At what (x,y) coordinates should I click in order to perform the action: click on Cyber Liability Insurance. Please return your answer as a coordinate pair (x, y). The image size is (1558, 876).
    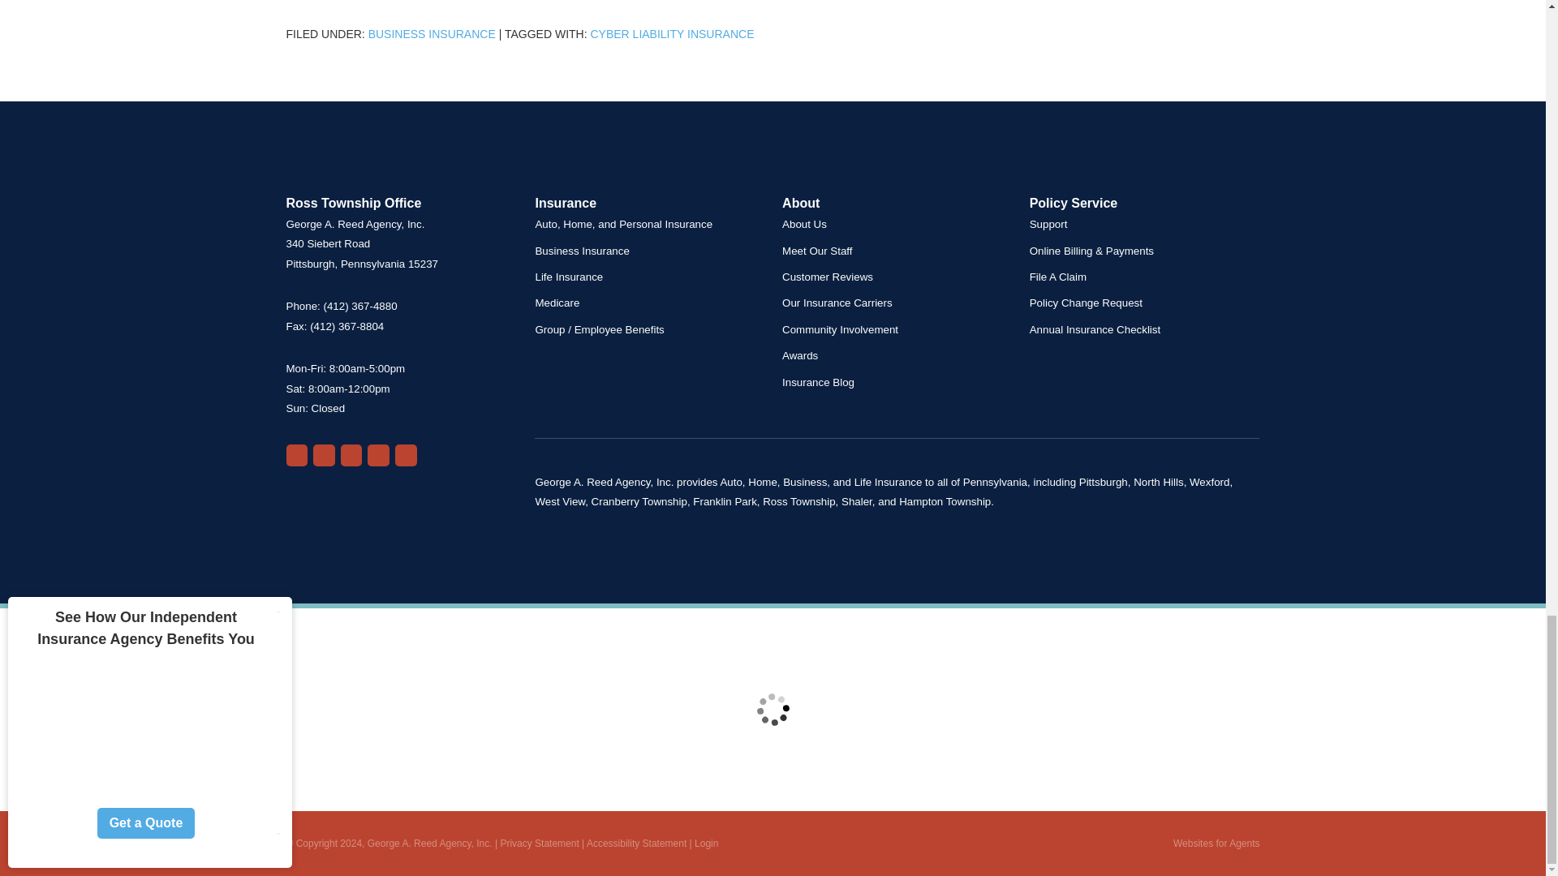
    Looking at the image, I should click on (672, 33).